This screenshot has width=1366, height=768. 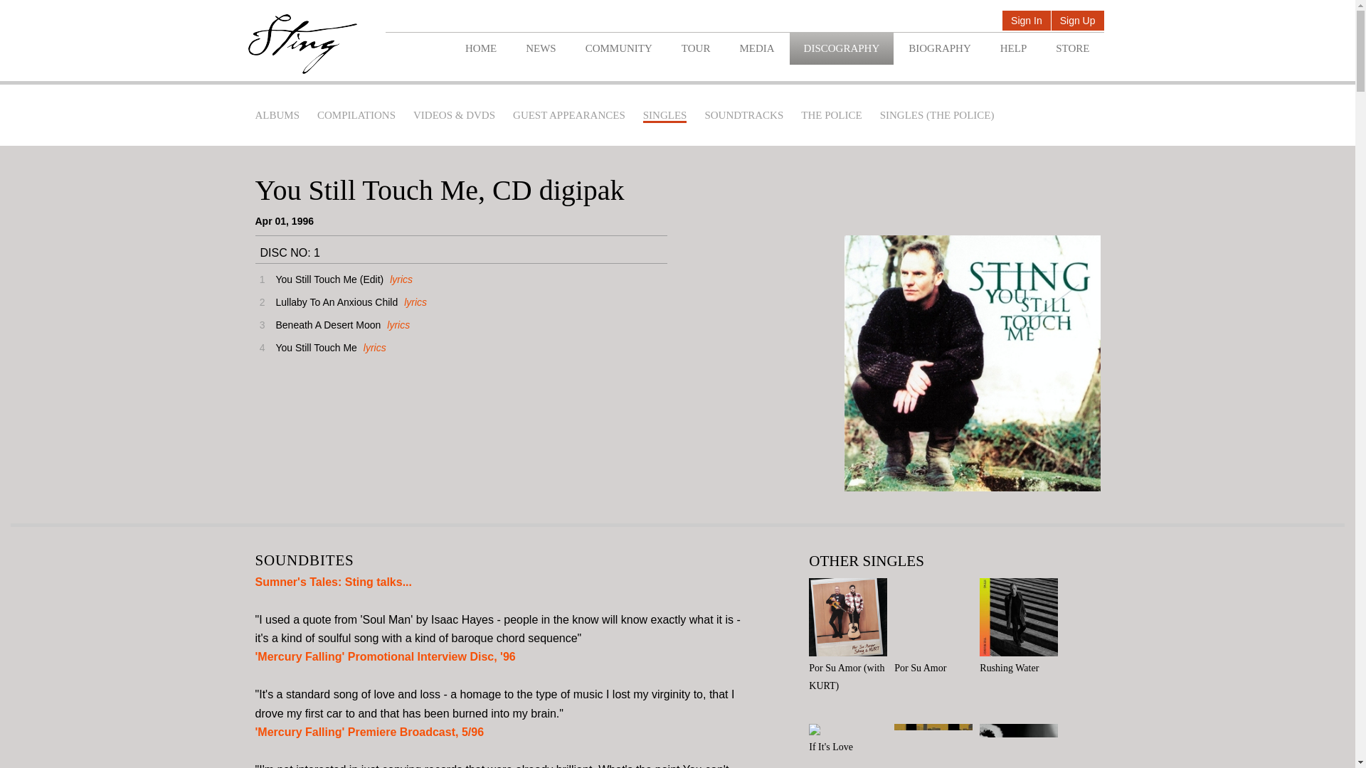 What do you see at coordinates (842, 48) in the screenshot?
I see `DISCOGRAPHY` at bounding box center [842, 48].